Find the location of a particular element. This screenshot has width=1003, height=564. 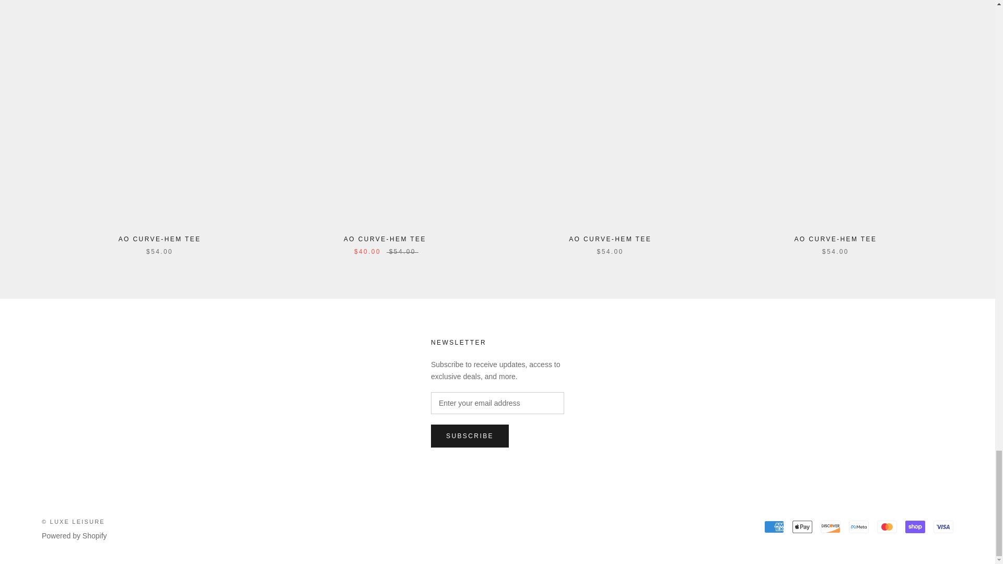

Meta Pay is located at coordinates (858, 526).